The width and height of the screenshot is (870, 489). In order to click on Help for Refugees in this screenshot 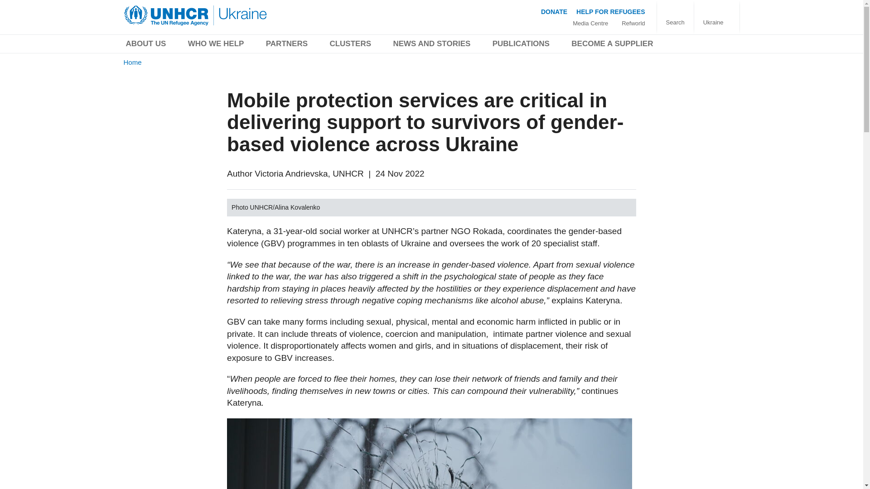, I will do `click(610, 11)`.